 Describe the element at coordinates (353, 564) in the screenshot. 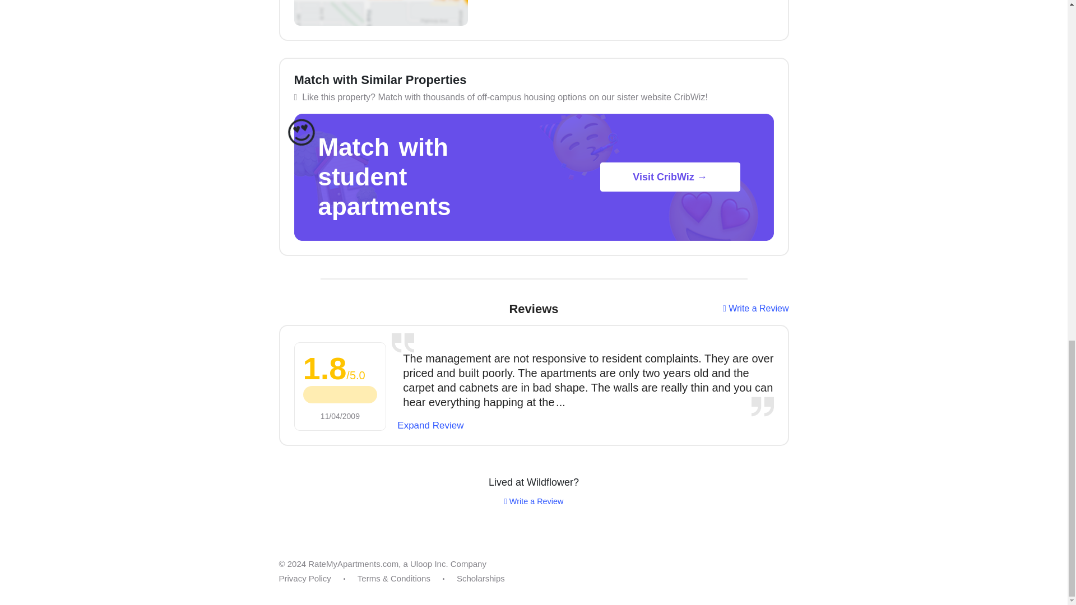

I see `RateMyApartments.com` at that location.